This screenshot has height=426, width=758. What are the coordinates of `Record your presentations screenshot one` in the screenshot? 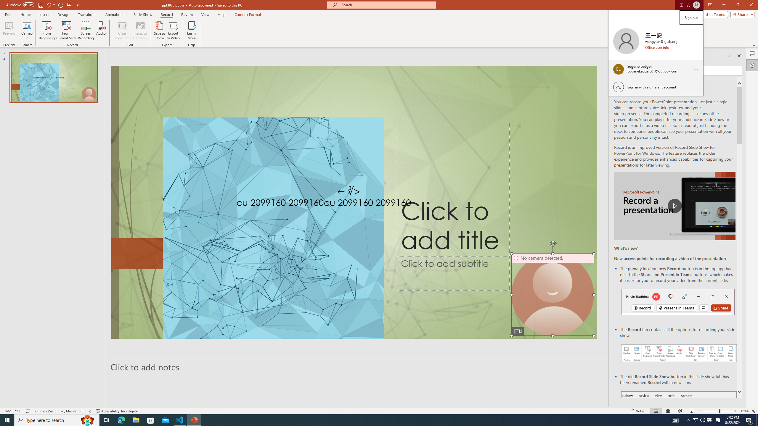 It's located at (679, 353).